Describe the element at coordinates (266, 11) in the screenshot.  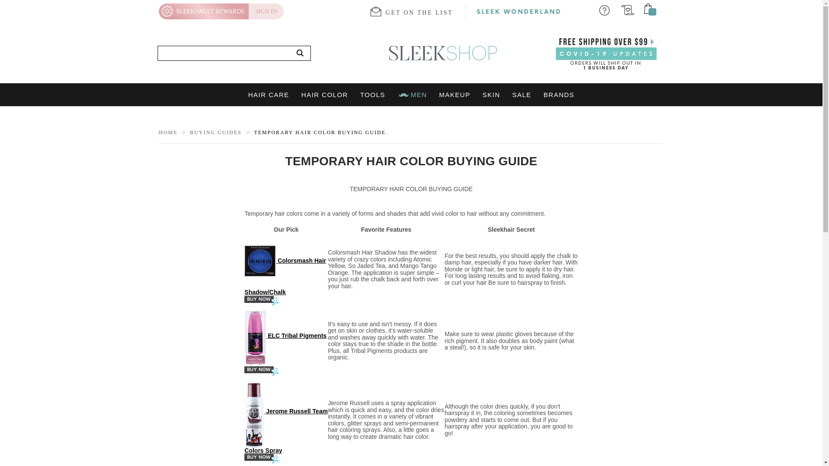
I see `Sign In` at that location.